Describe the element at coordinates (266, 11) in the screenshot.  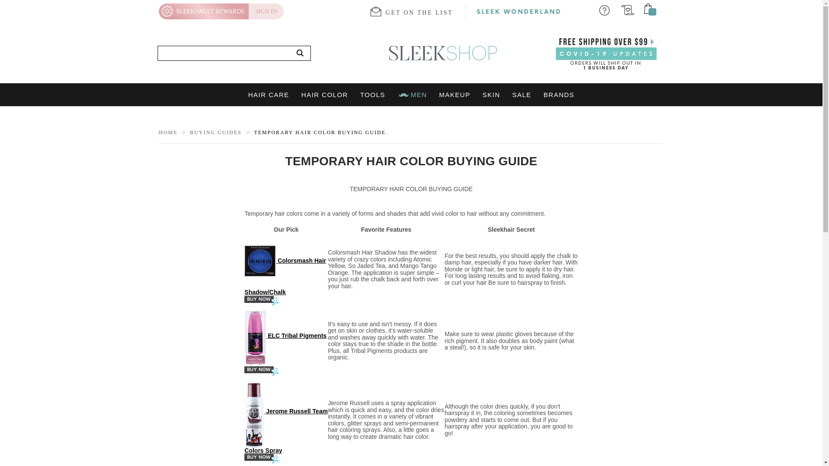
I see `Sign In` at that location.